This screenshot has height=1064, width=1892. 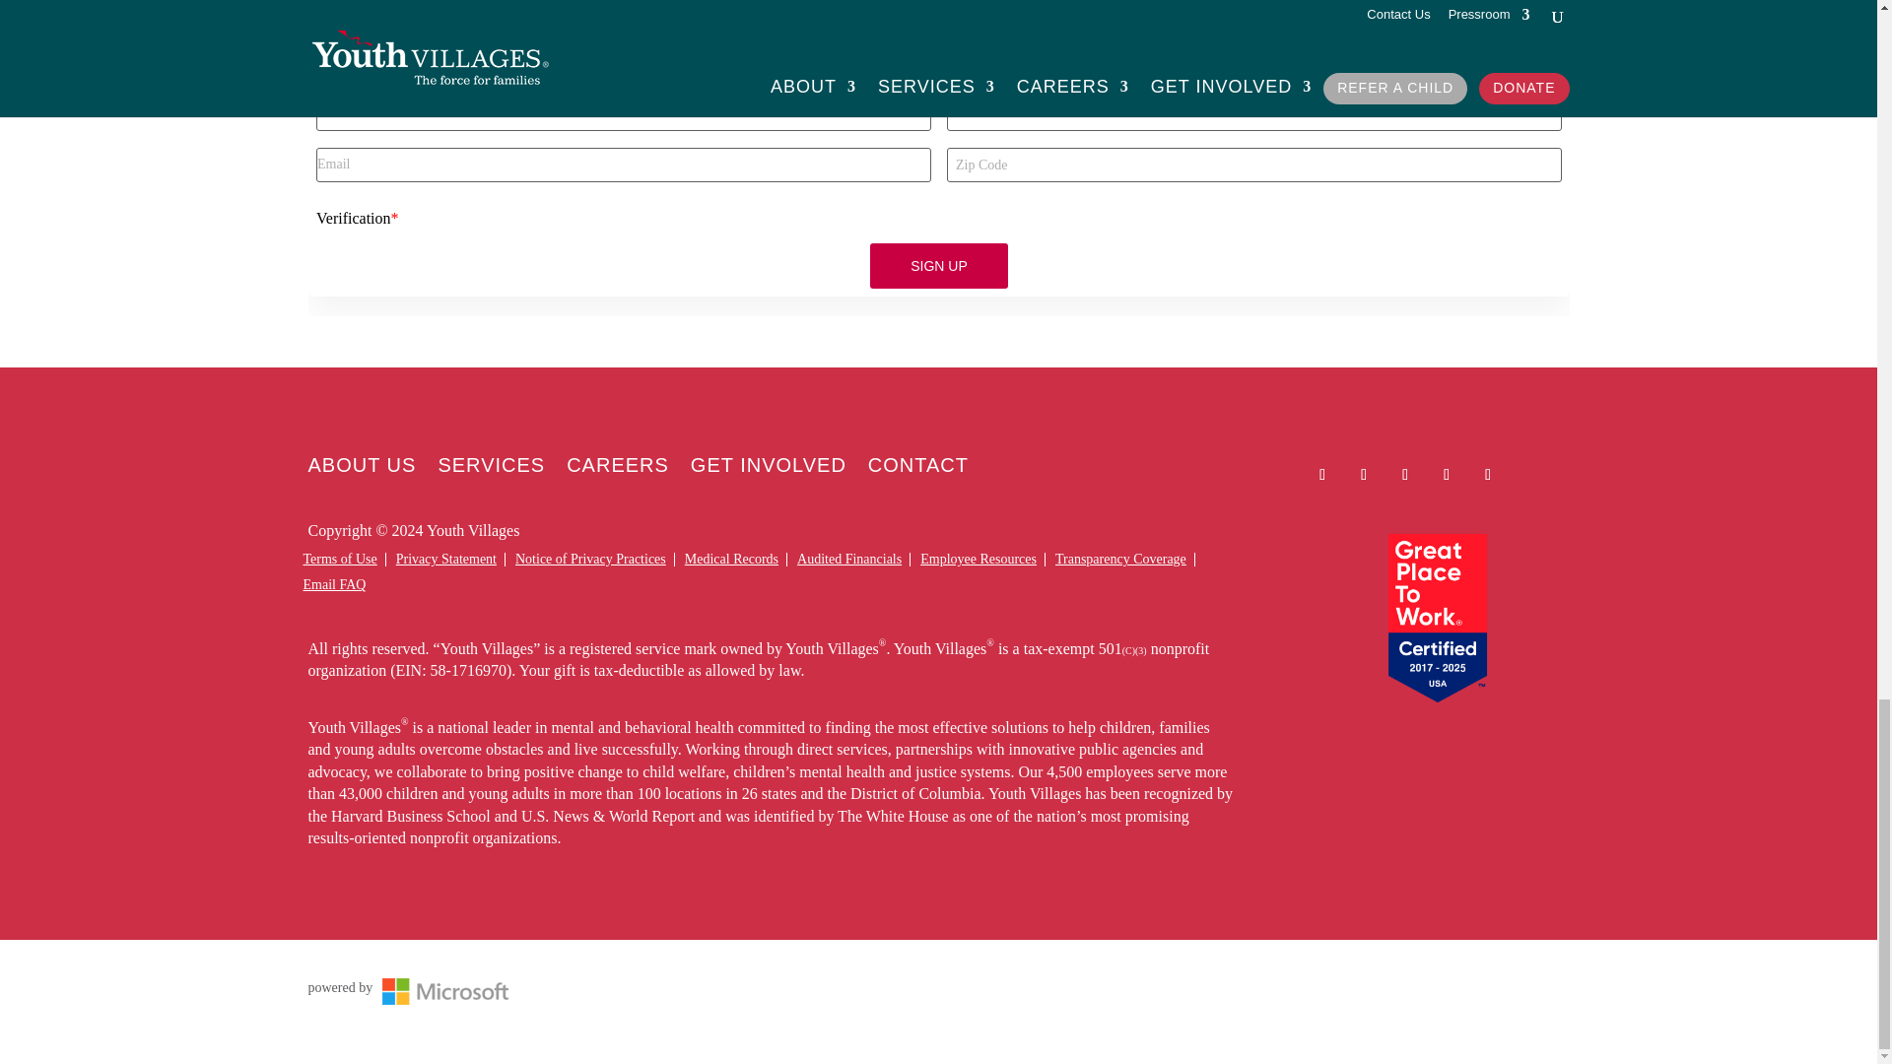 What do you see at coordinates (1364, 475) in the screenshot?
I see `Follow on X` at bounding box center [1364, 475].